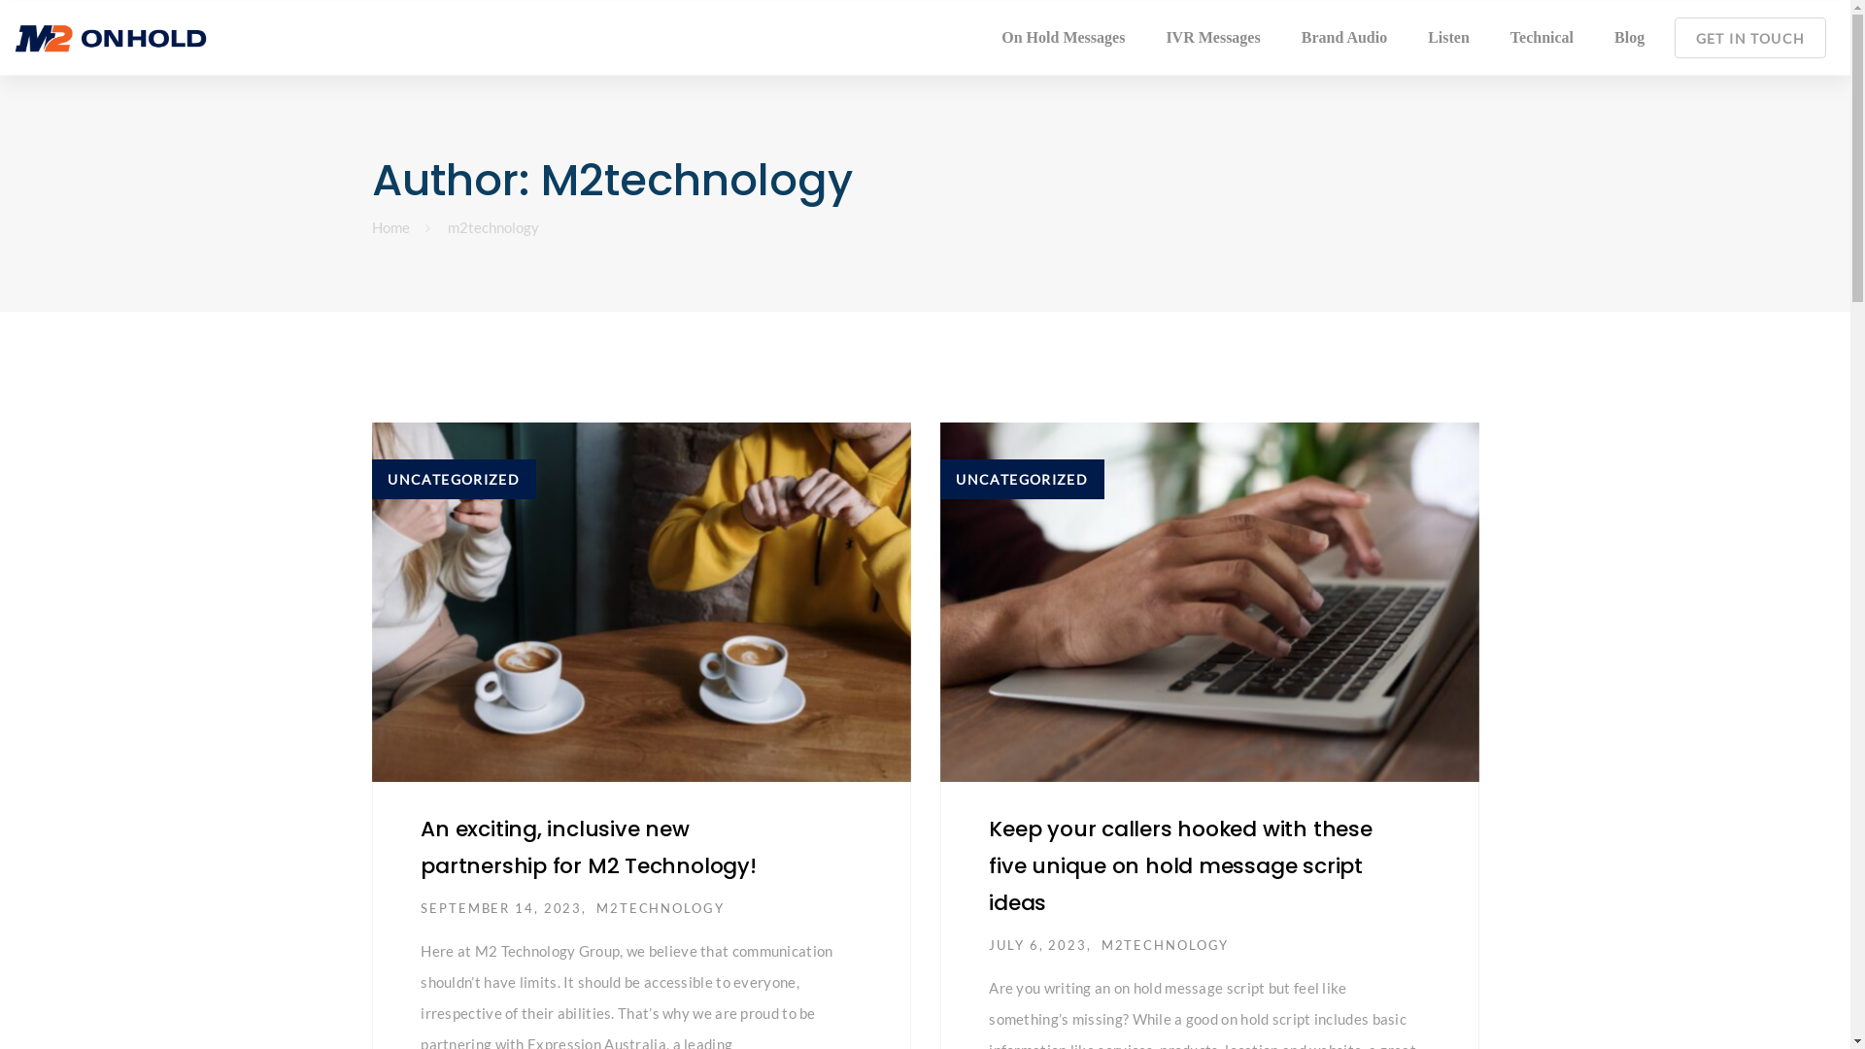  Describe the element at coordinates (1212, 38) in the screenshot. I see `IVR Messages` at that location.